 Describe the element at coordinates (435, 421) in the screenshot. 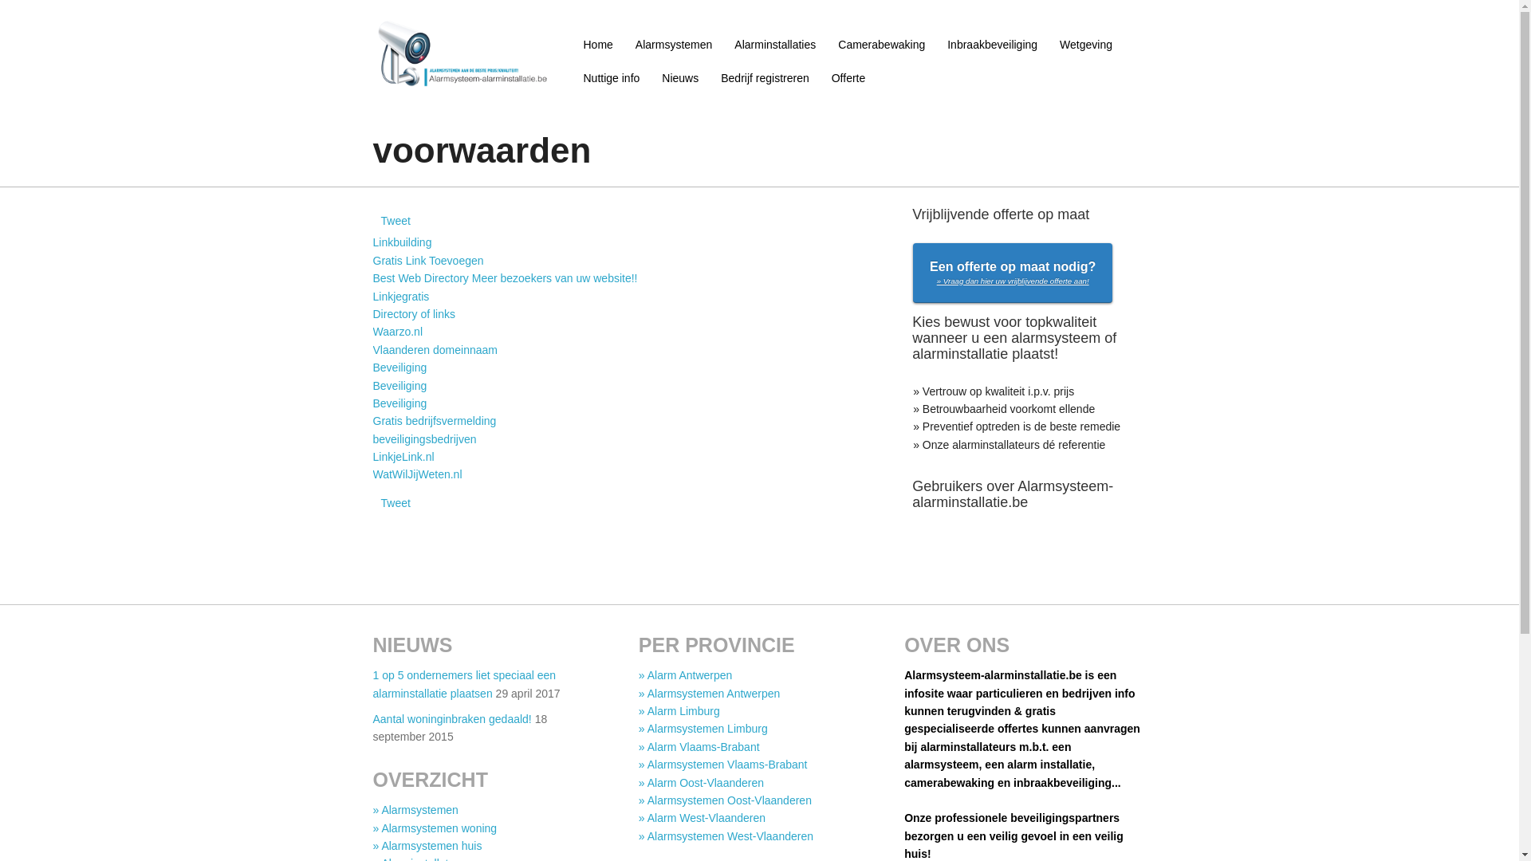

I see `Gratis bedrijfsvermelding` at that location.